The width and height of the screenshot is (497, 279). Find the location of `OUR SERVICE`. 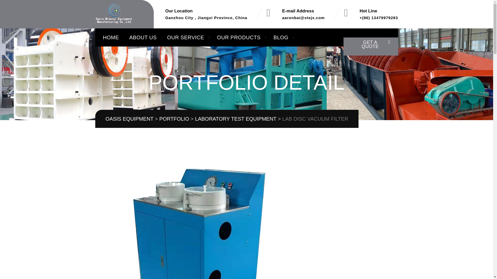

OUR SERVICE is located at coordinates (185, 37).